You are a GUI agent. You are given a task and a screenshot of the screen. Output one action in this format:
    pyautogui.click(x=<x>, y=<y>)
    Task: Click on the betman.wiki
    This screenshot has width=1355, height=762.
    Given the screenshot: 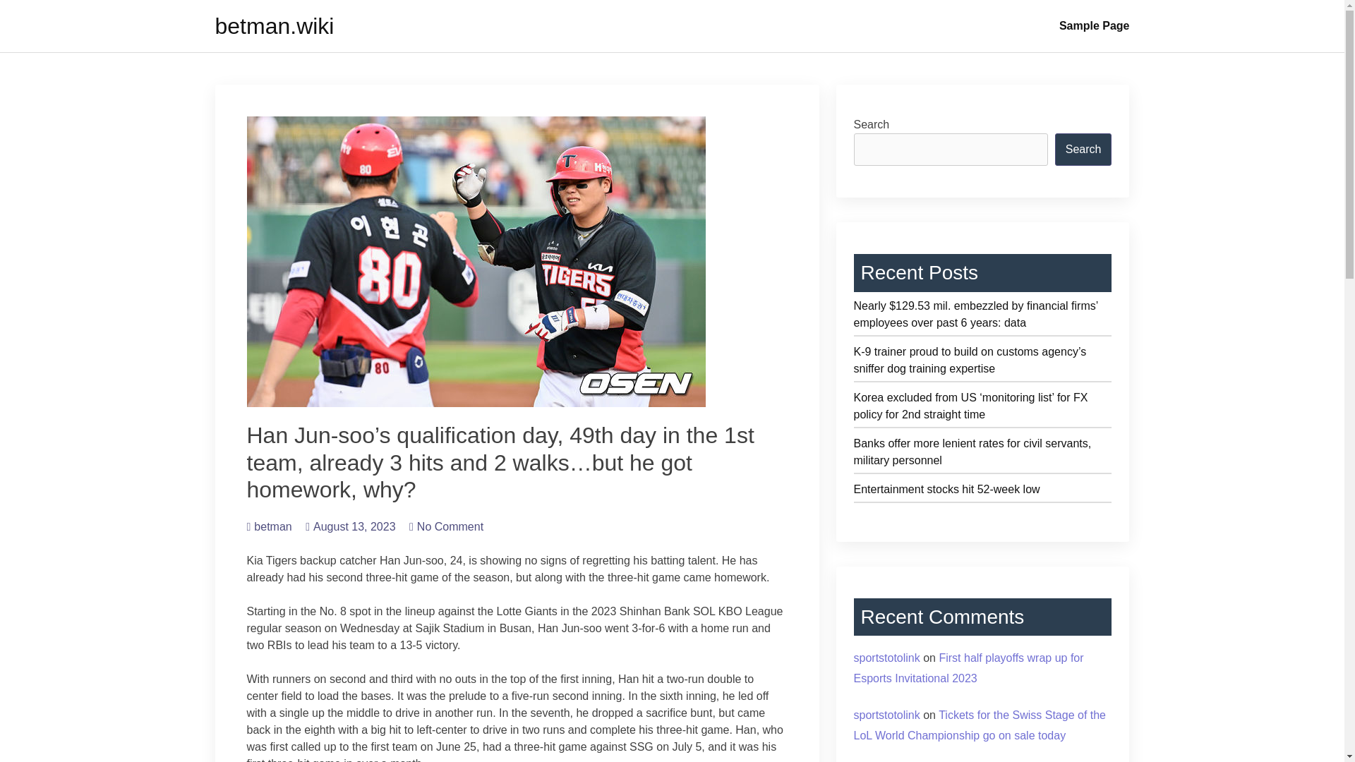 What is the action you would take?
    pyautogui.click(x=274, y=26)
    